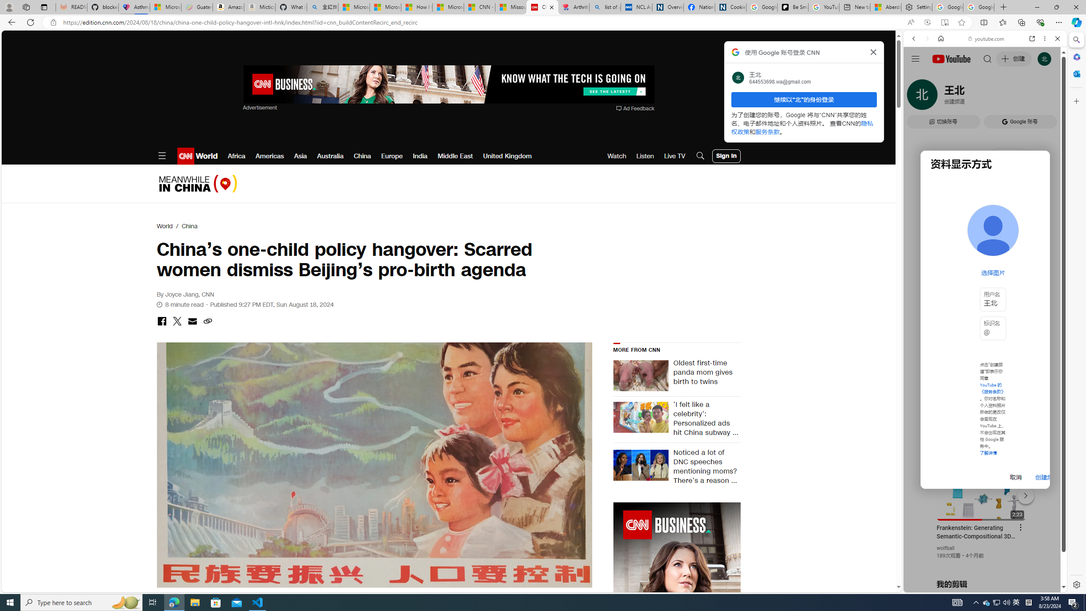 This screenshot has height=611, width=1086. I want to click on Open Menu Icon, so click(162, 156).